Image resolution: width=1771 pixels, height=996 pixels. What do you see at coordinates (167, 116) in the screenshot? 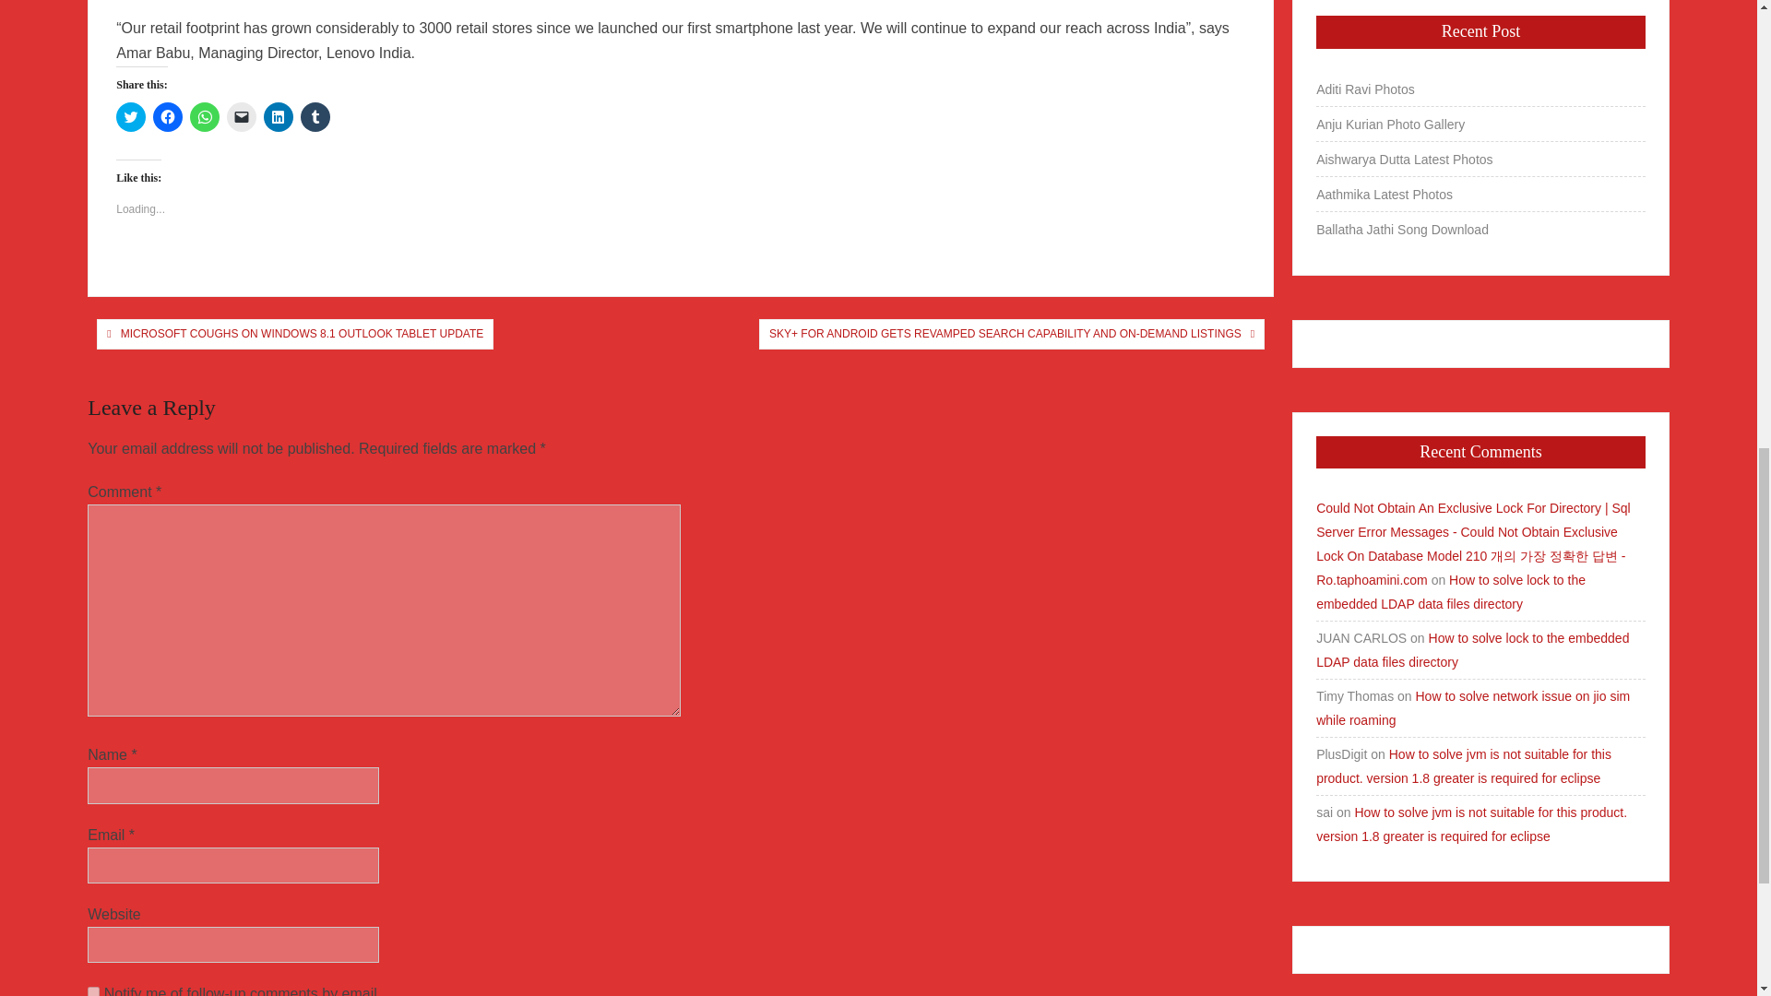
I see `Click to share on Facebook` at bounding box center [167, 116].